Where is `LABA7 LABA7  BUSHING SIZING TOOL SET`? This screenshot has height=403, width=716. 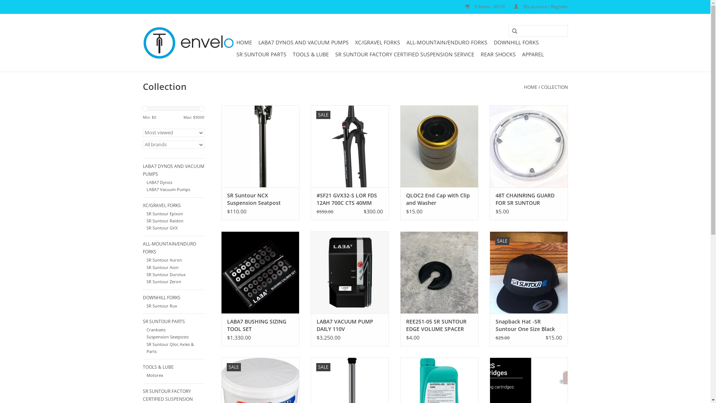 LABA7 LABA7  BUSHING SIZING TOOL SET is located at coordinates (260, 272).